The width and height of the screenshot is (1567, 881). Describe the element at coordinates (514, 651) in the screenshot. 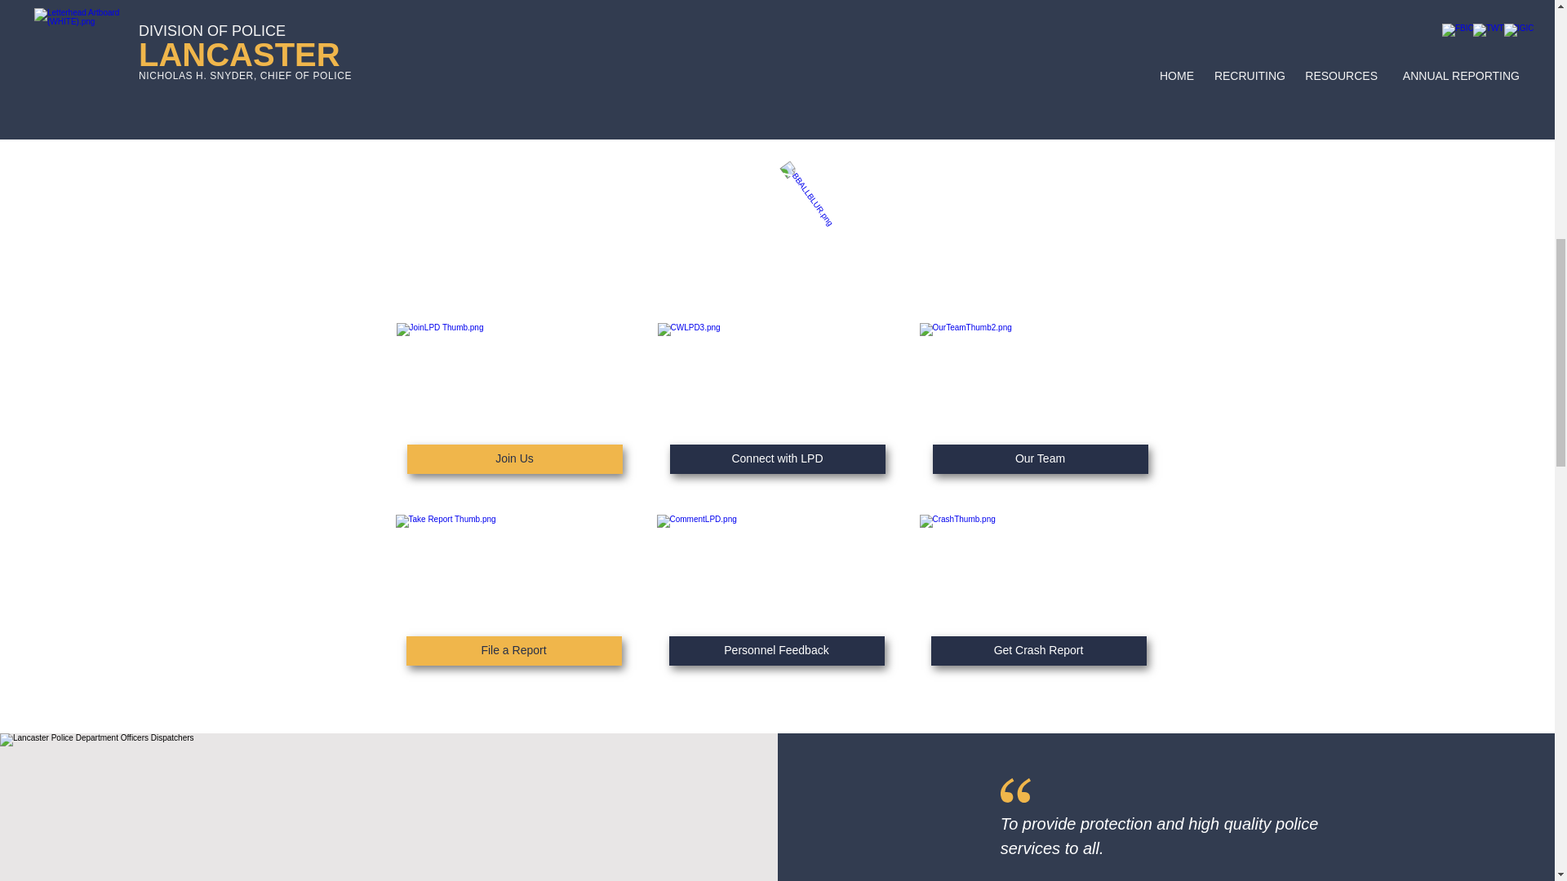

I see `File a Report` at that location.